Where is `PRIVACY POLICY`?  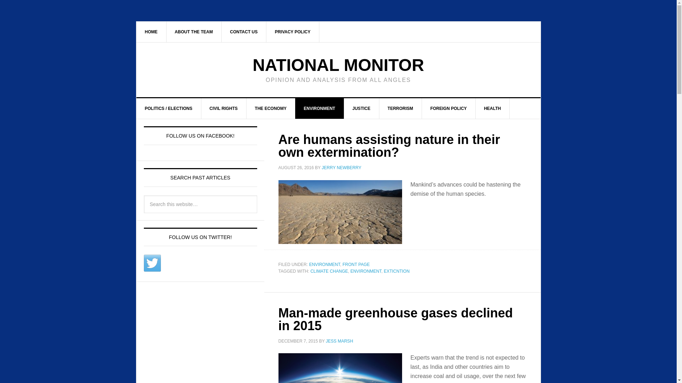 PRIVACY POLICY is located at coordinates (293, 32).